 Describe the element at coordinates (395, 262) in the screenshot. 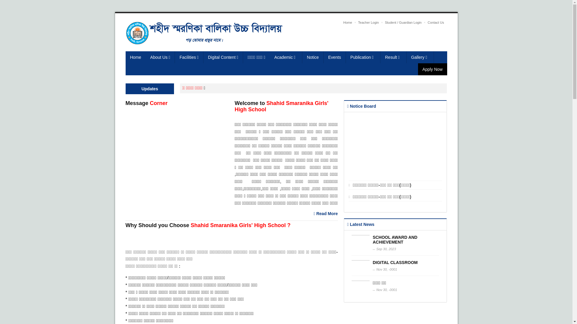

I see `DIGITAL CLASSROOM` at that location.